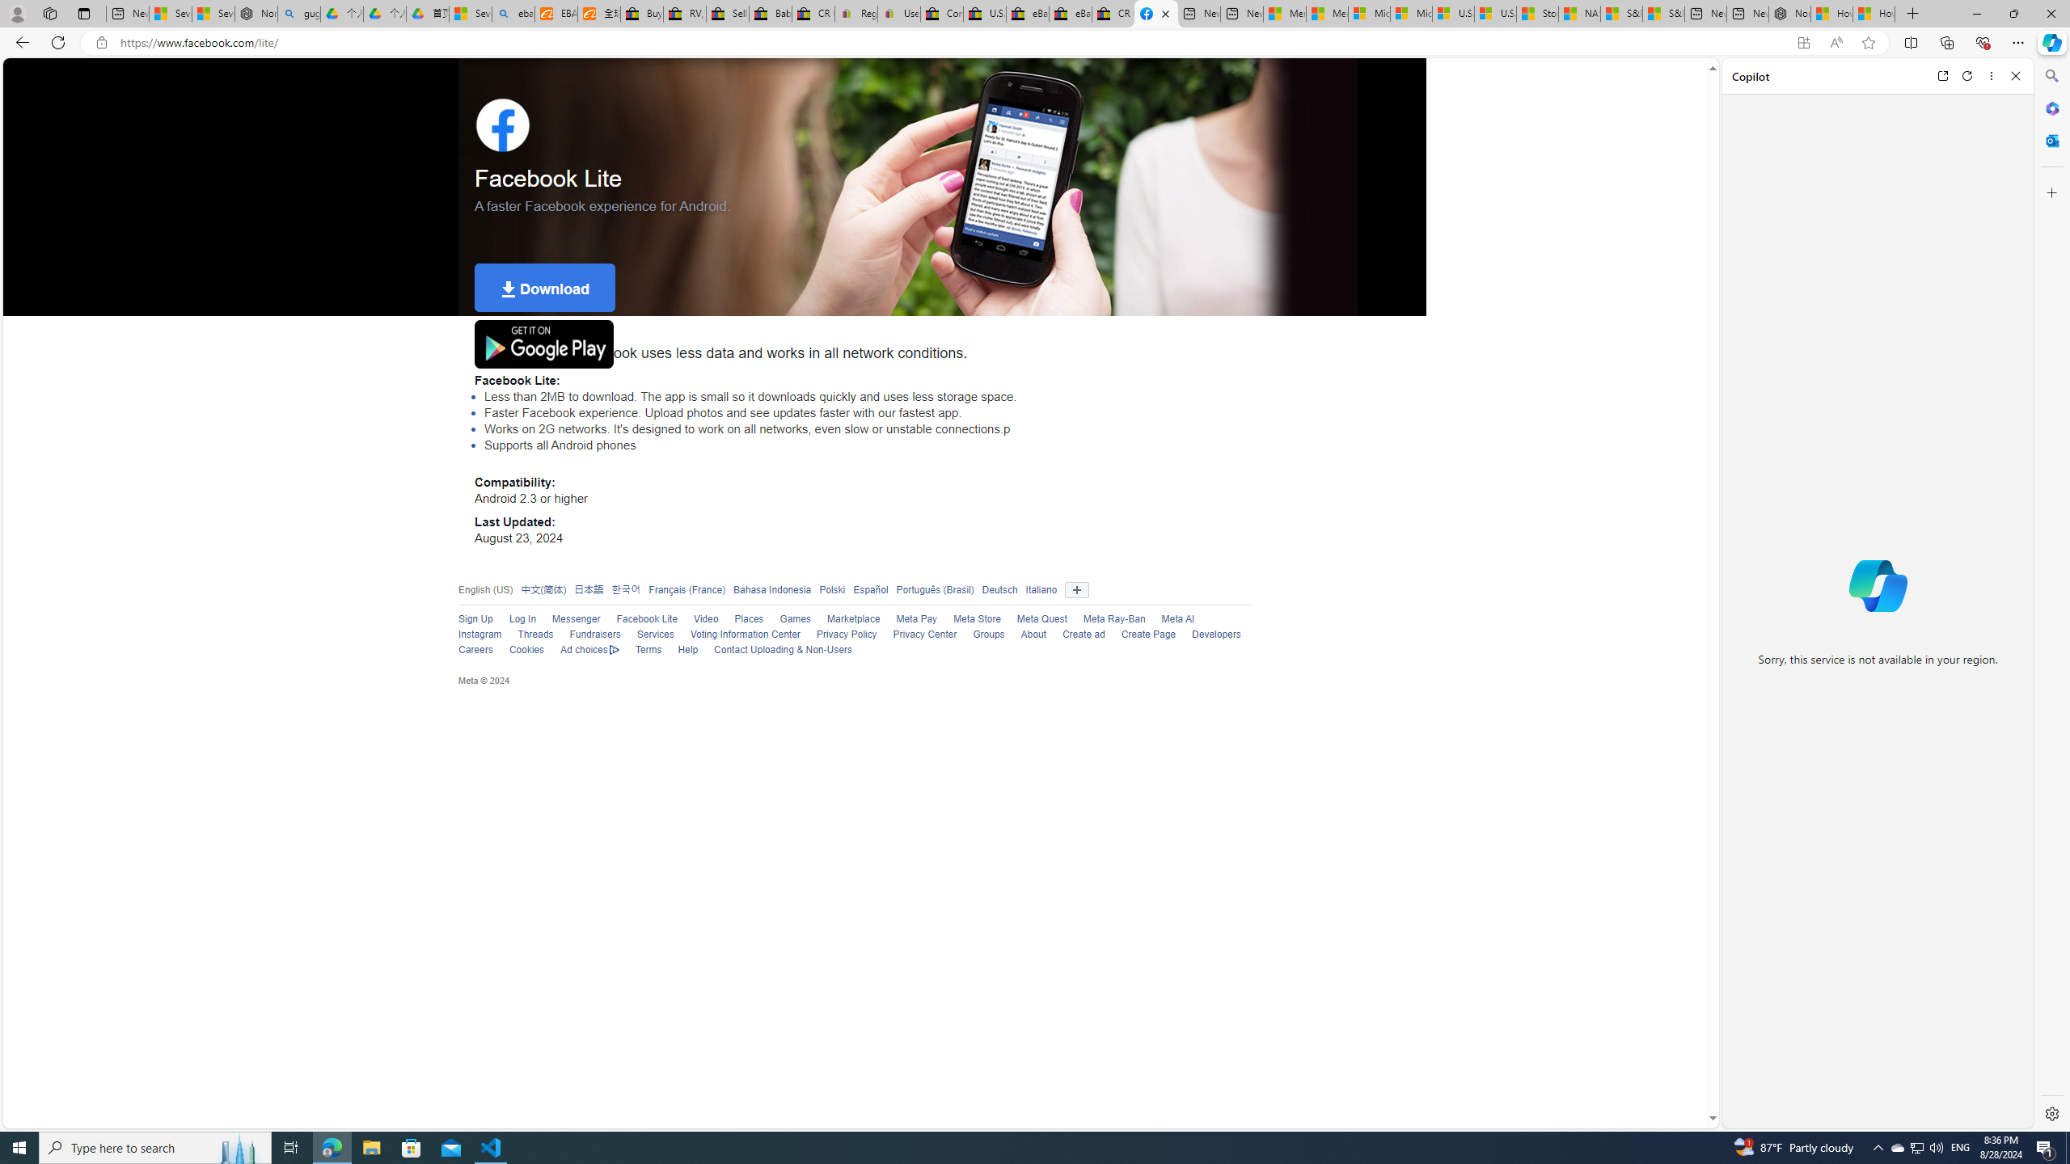  I want to click on Messenger, so click(576, 619).